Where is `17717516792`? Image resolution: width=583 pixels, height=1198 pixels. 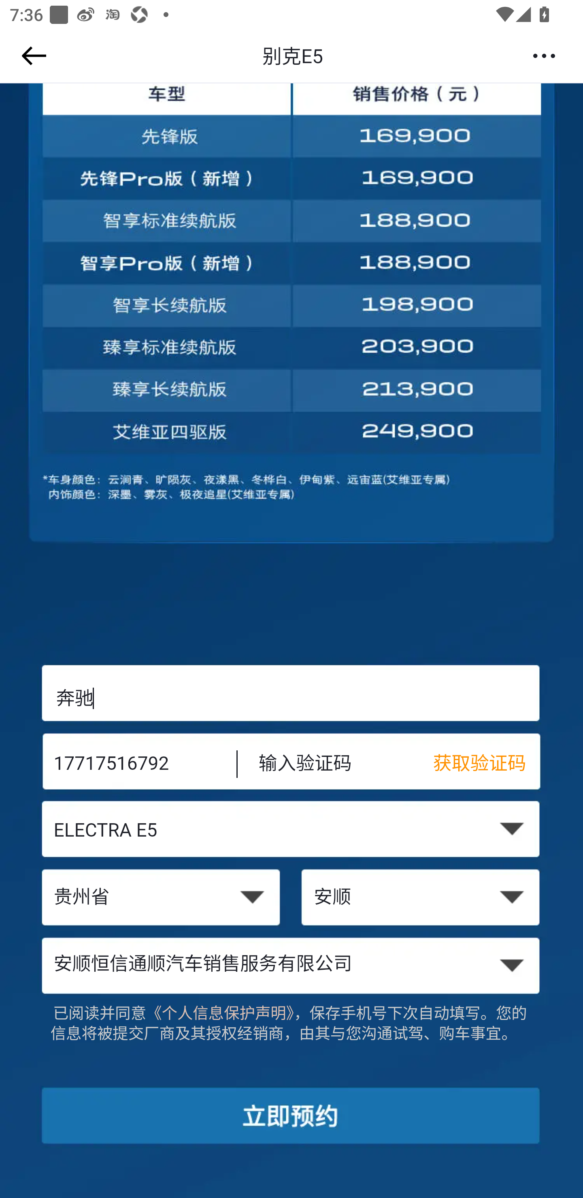 17717516792 is located at coordinates (135, 765).